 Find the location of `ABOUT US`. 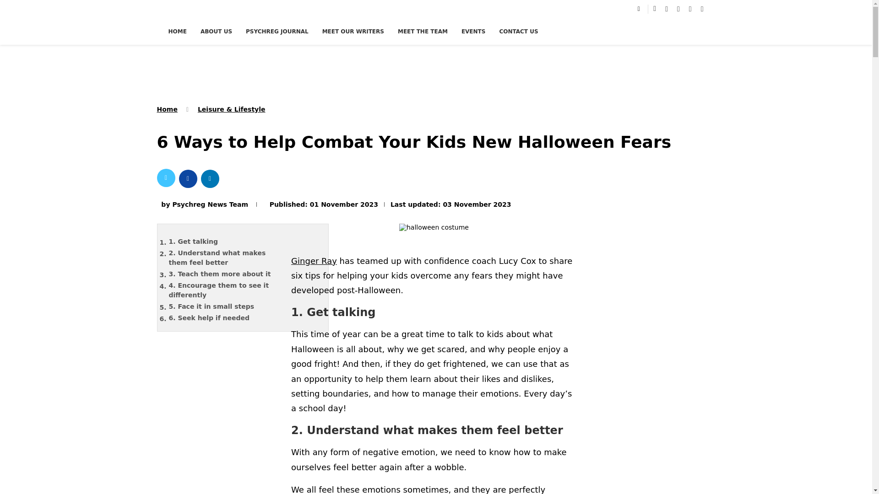

ABOUT US is located at coordinates (216, 31).